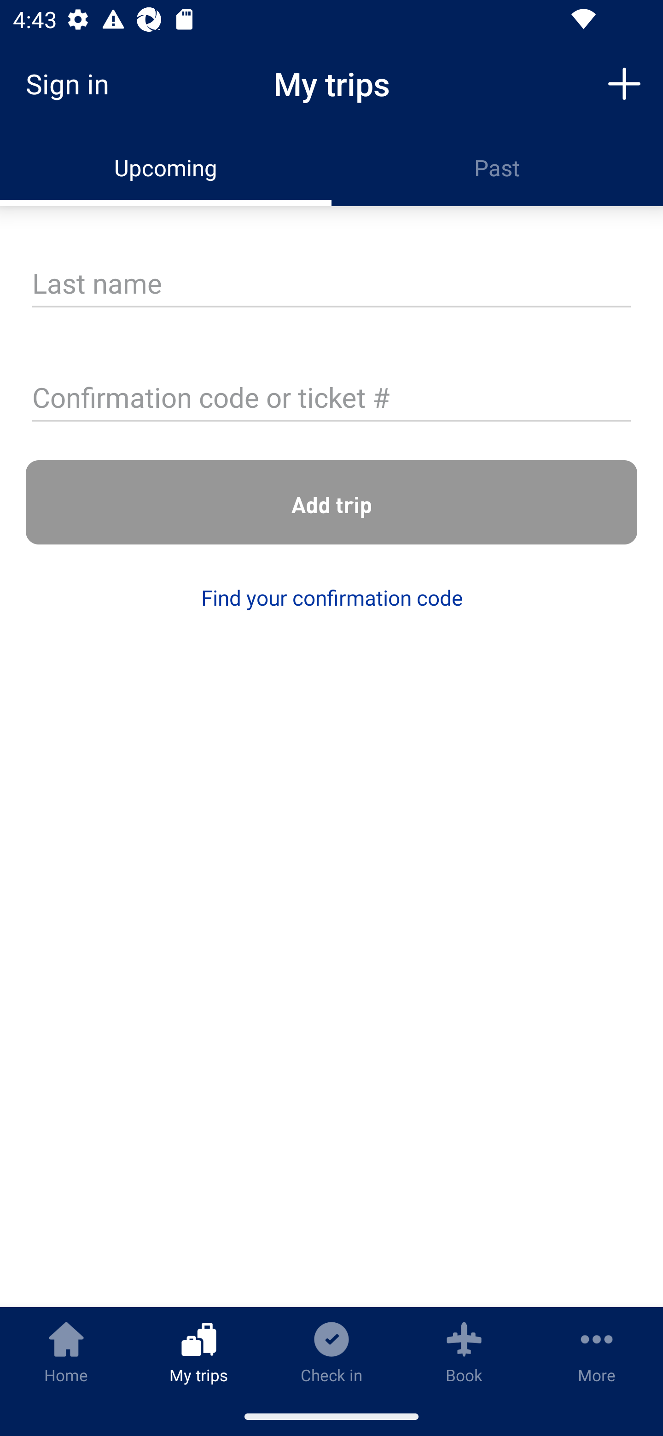  I want to click on More, so click(597, 1352).